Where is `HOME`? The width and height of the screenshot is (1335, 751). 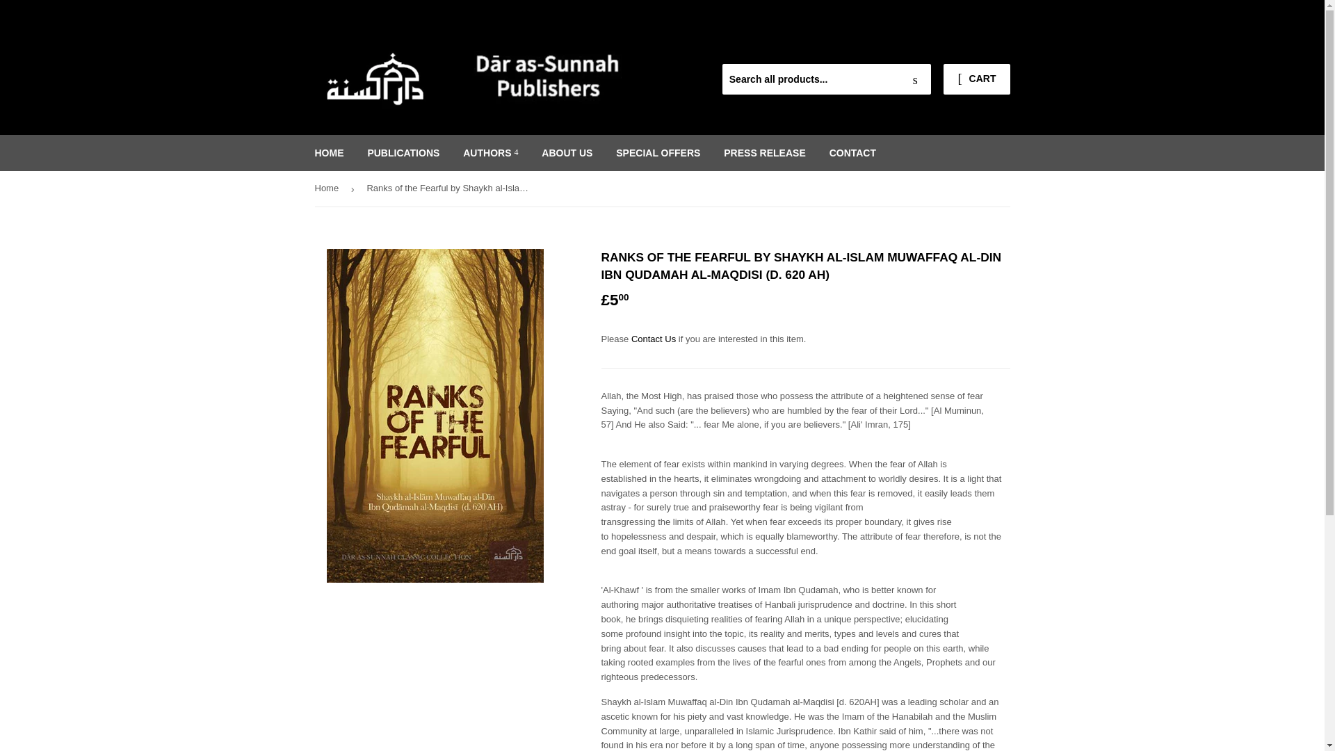
HOME is located at coordinates (330, 153).